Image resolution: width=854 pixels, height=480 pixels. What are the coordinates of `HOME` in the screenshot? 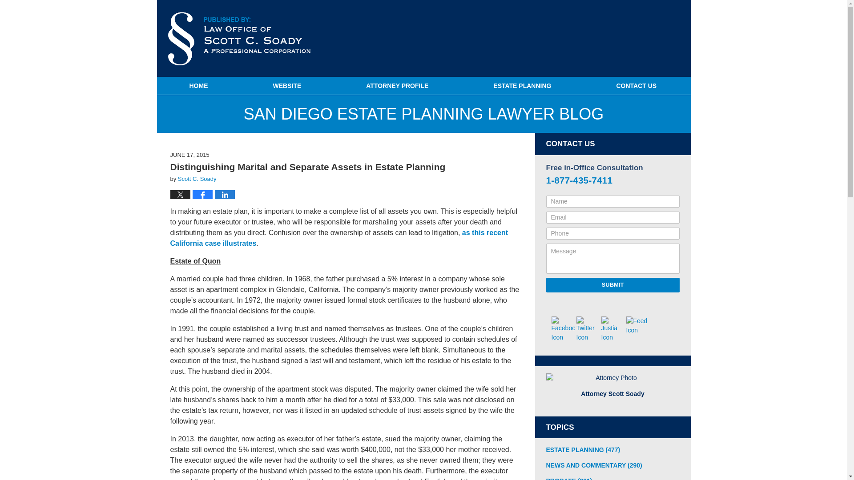 It's located at (198, 85).